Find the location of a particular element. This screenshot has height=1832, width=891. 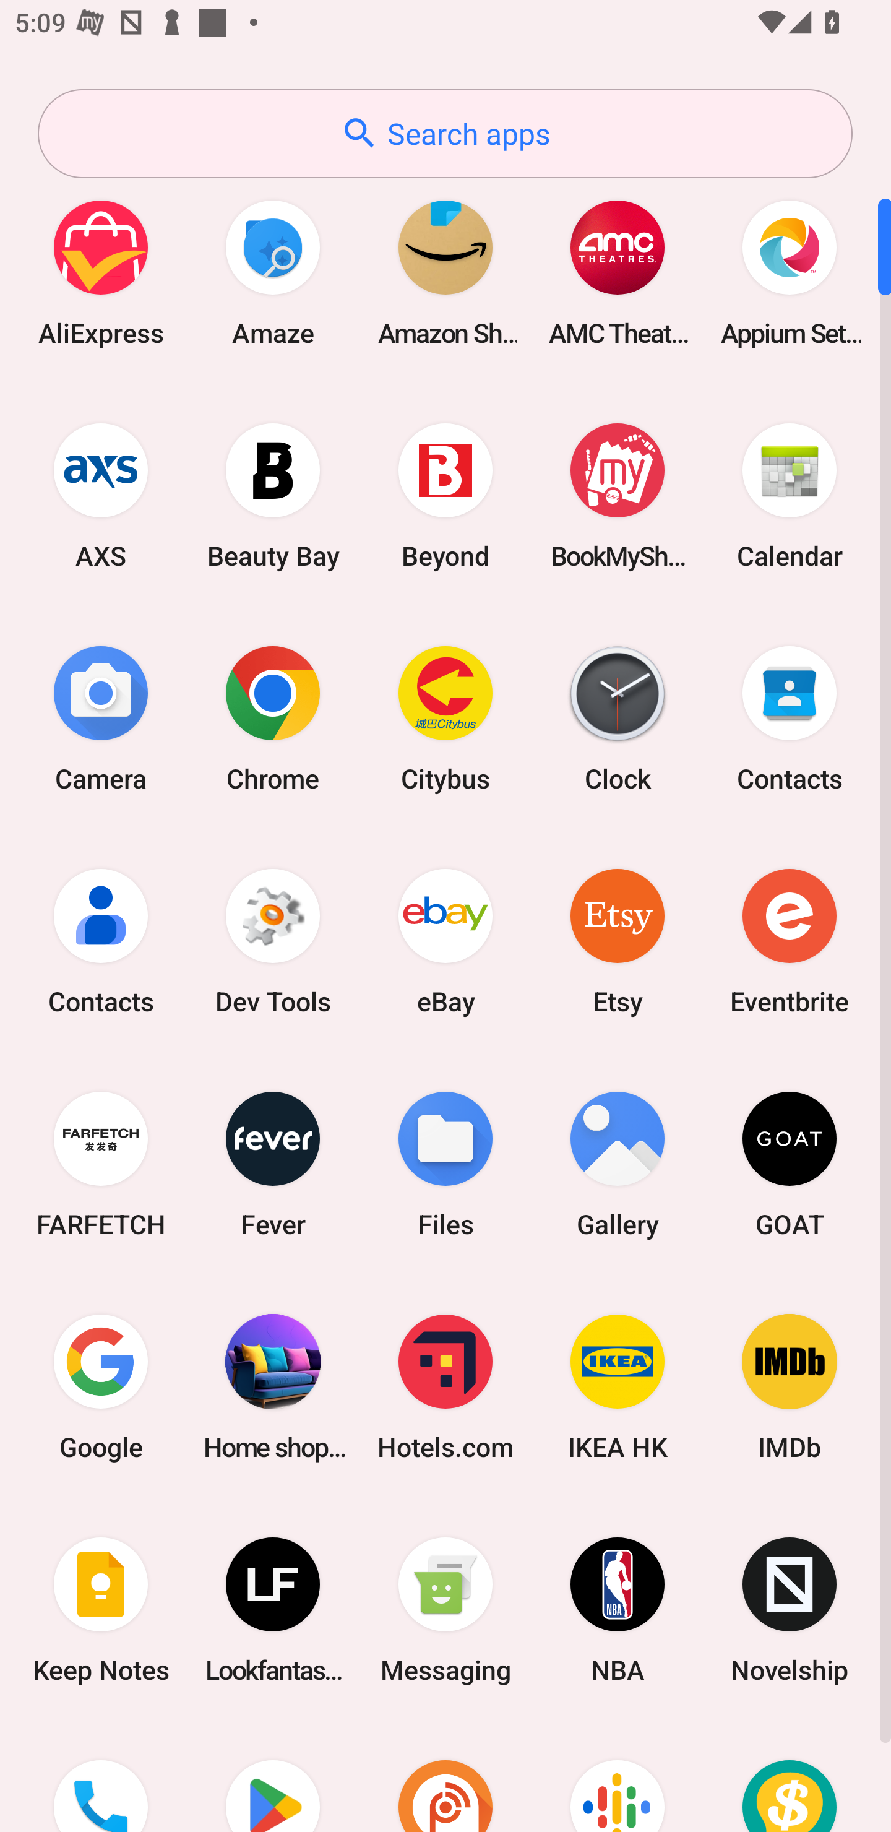

Citybus is located at coordinates (445, 718).